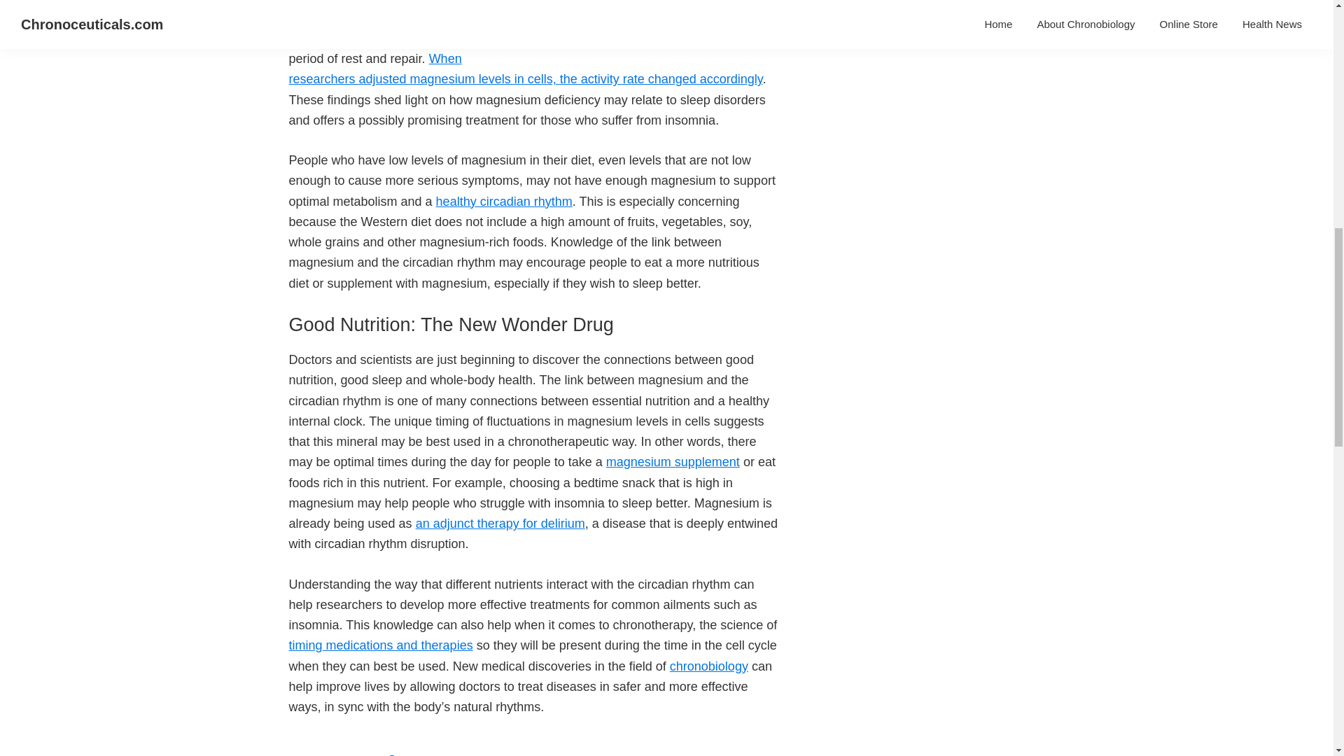 The image size is (1344, 756). What do you see at coordinates (504, 202) in the screenshot?
I see `healthy circadian rhythm` at bounding box center [504, 202].